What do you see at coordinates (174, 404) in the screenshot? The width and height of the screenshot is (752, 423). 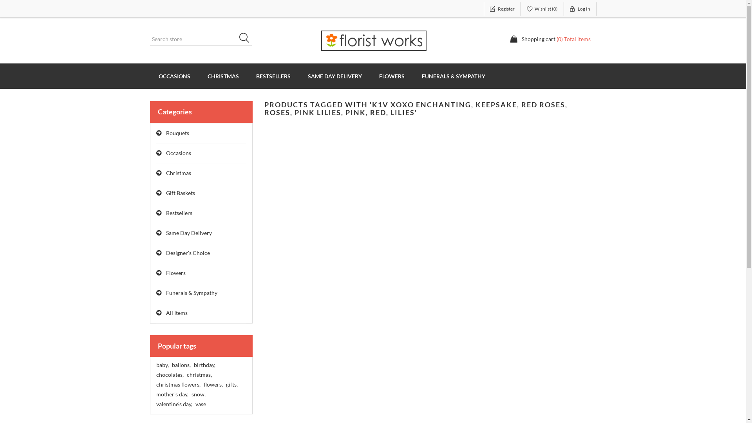 I see `valentine's day,` at bounding box center [174, 404].